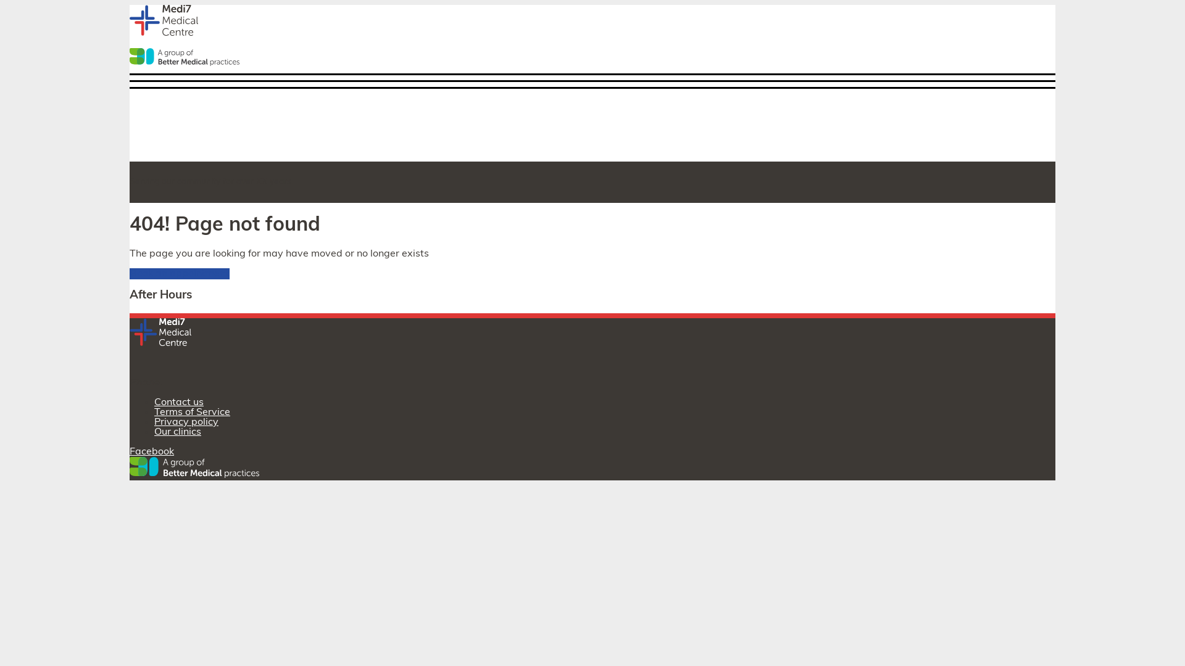  What do you see at coordinates (180, 274) in the screenshot?
I see `Book an appointment` at bounding box center [180, 274].